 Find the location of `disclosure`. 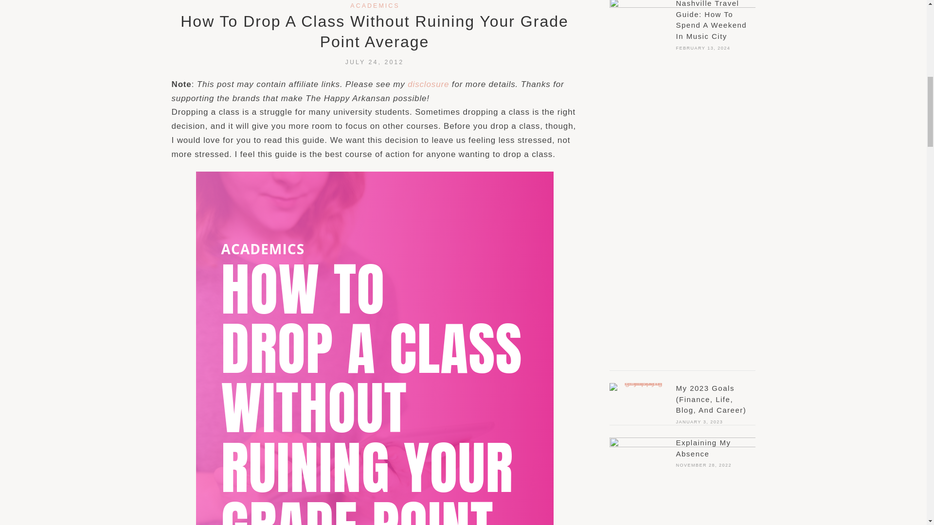

disclosure is located at coordinates (428, 84).